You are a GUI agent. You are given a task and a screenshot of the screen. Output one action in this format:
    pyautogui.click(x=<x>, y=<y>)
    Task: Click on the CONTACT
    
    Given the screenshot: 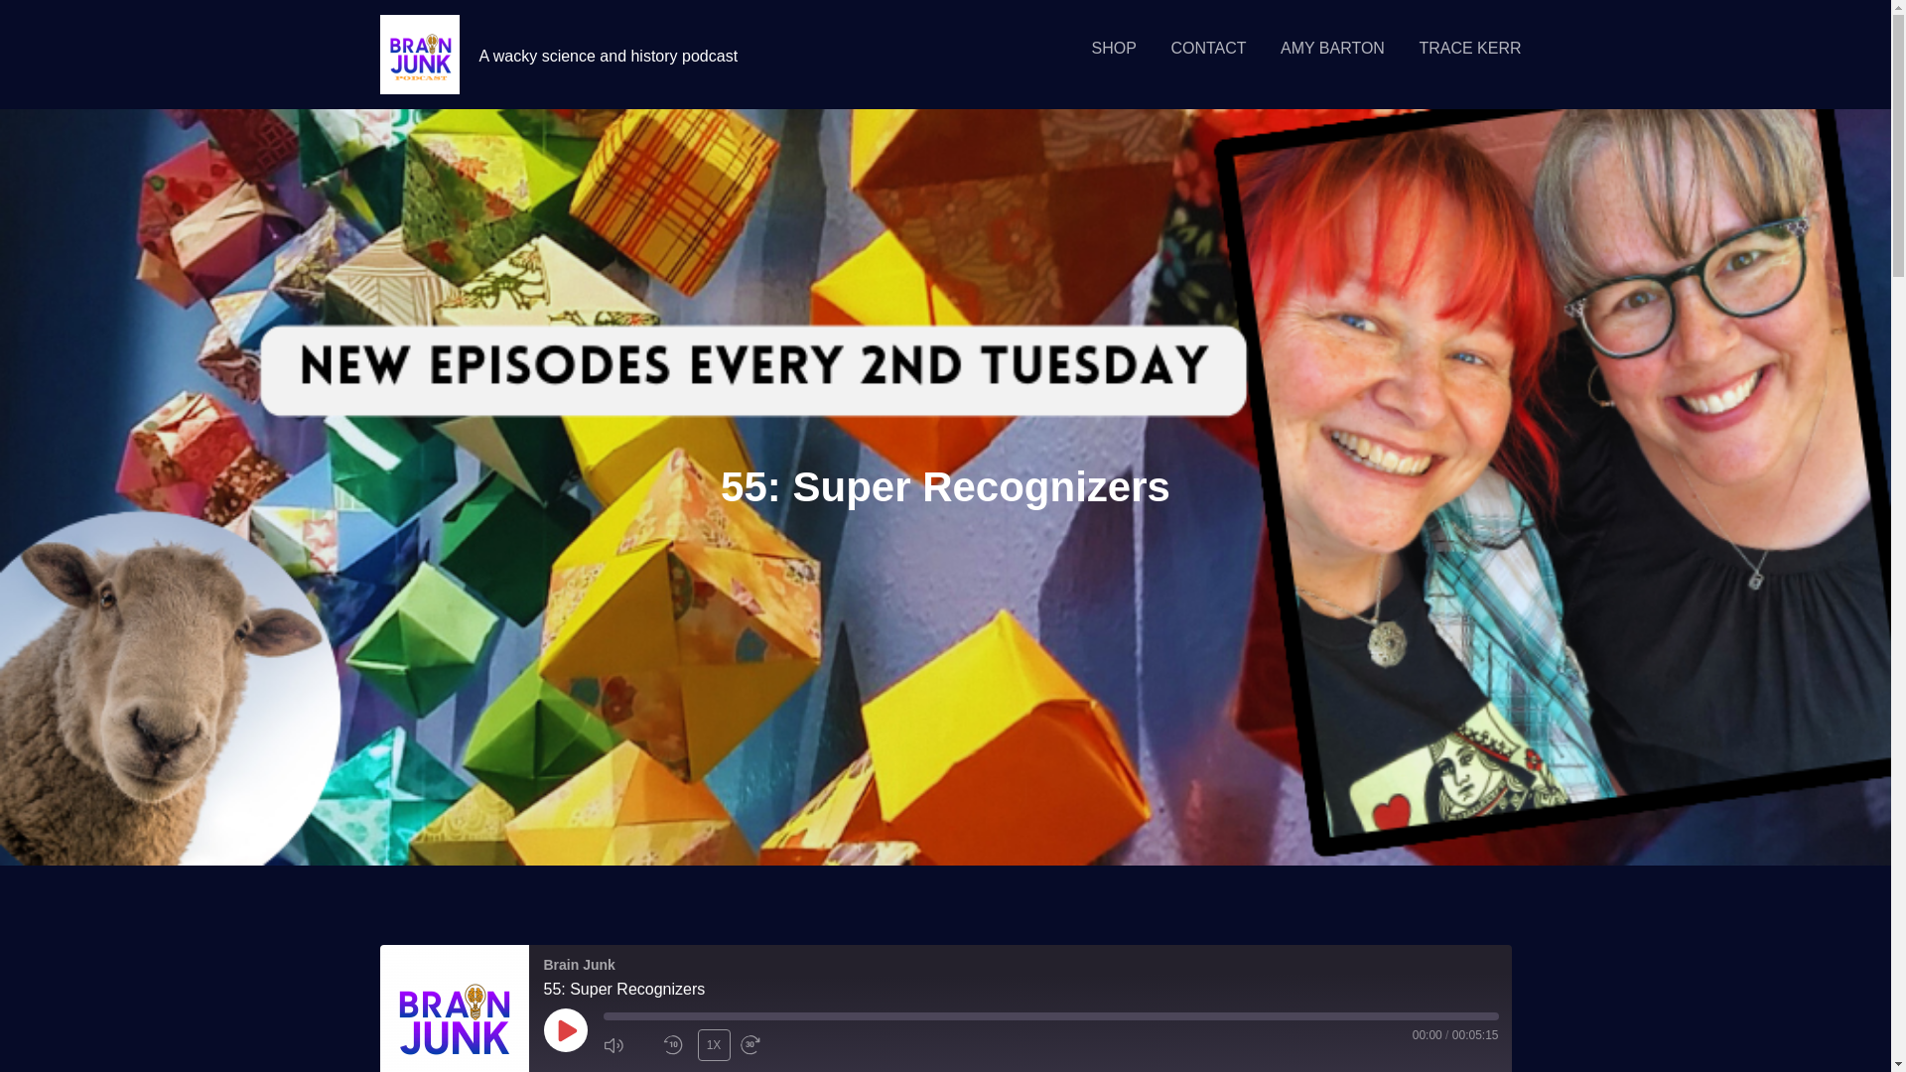 What is the action you would take?
    pyautogui.click(x=1207, y=48)
    